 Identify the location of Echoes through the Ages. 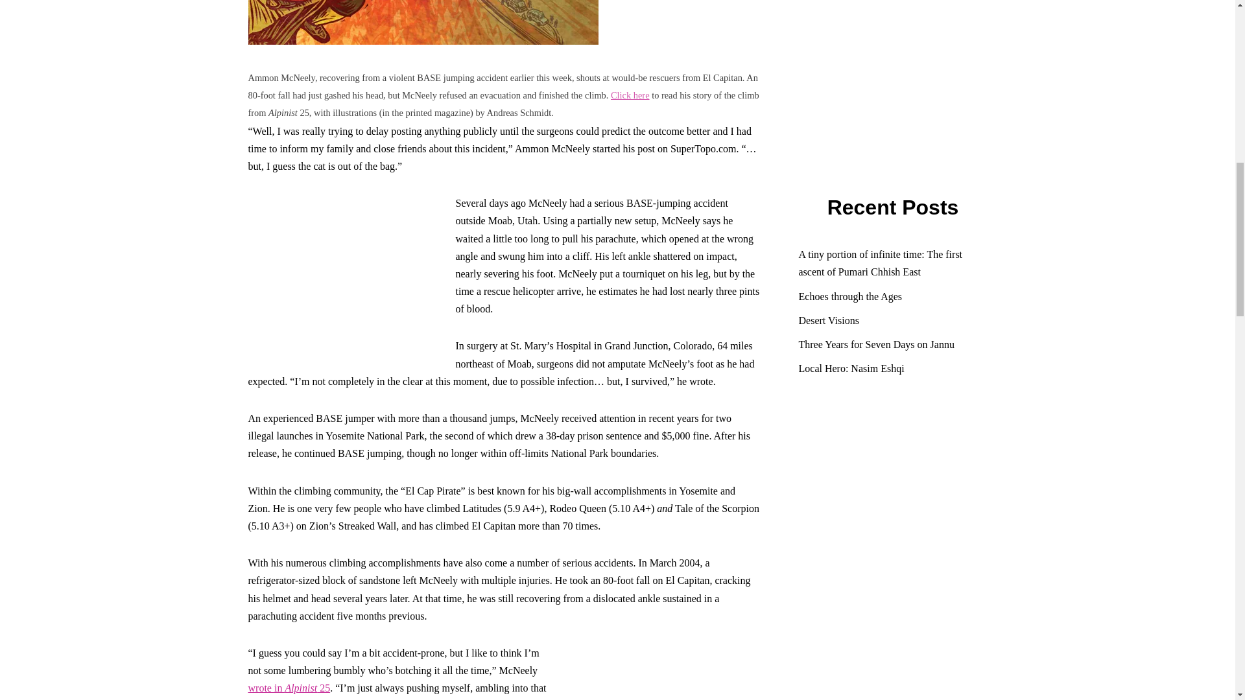
(851, 296).